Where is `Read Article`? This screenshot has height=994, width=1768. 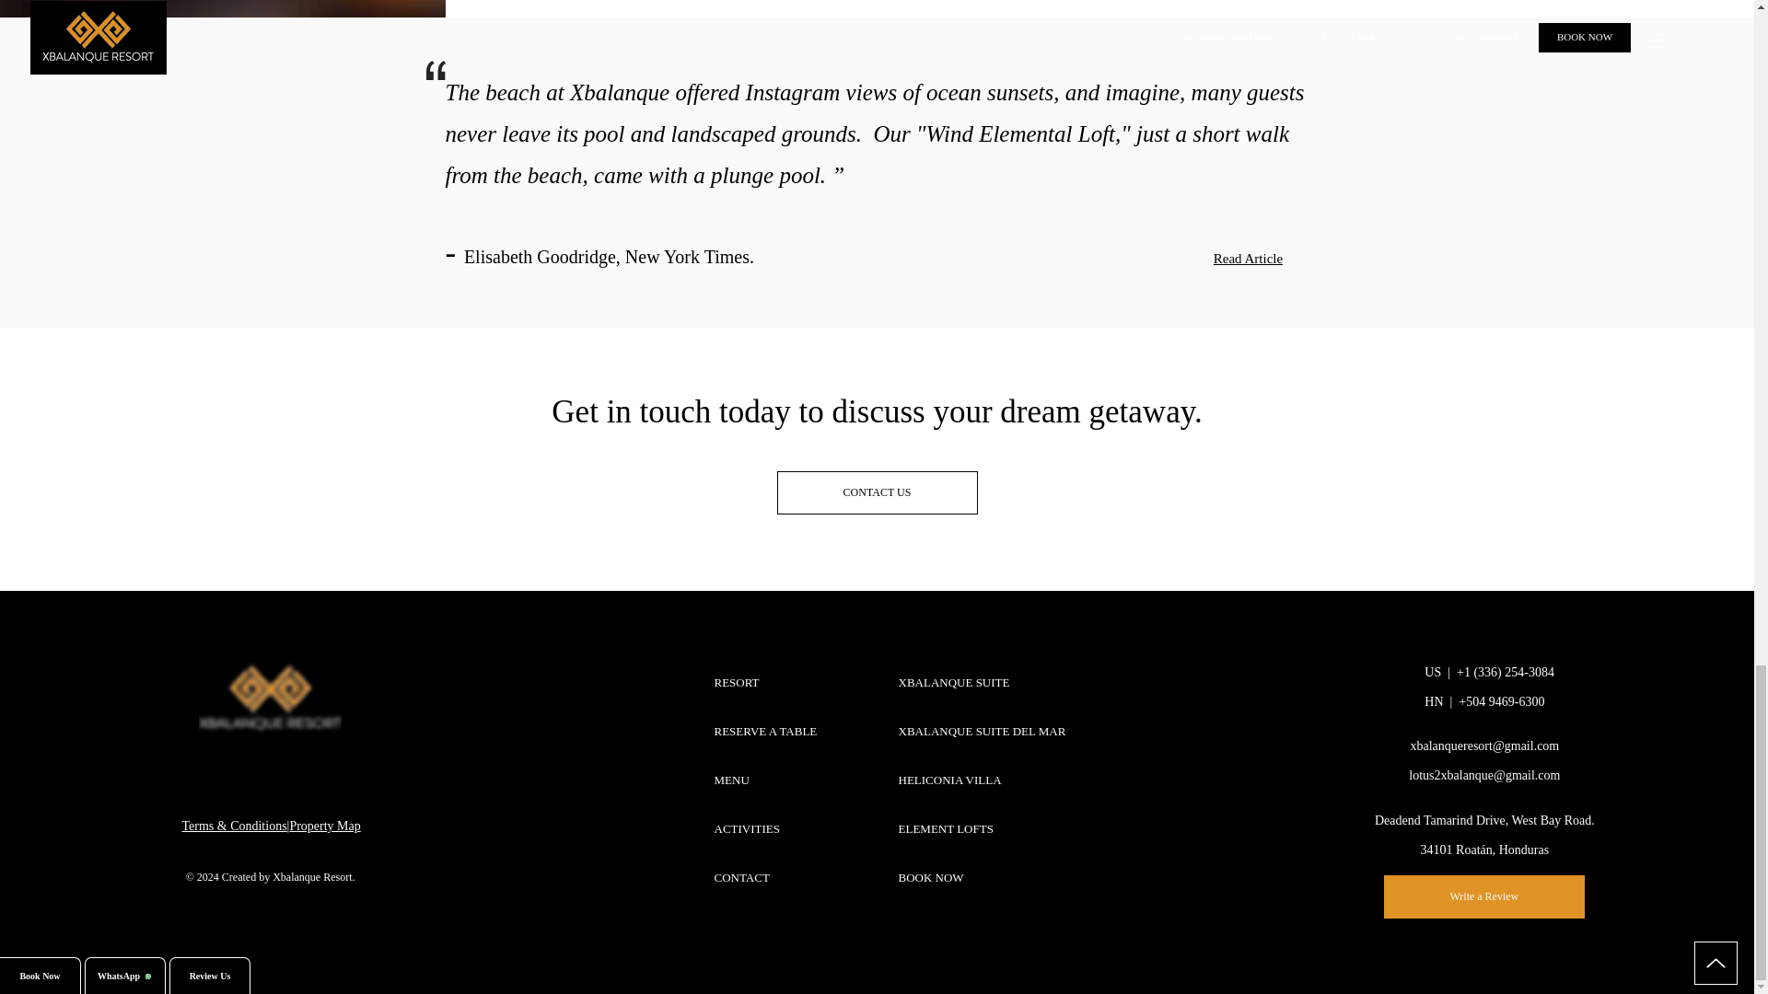 Read Article is located at coordinates (1248, 260).